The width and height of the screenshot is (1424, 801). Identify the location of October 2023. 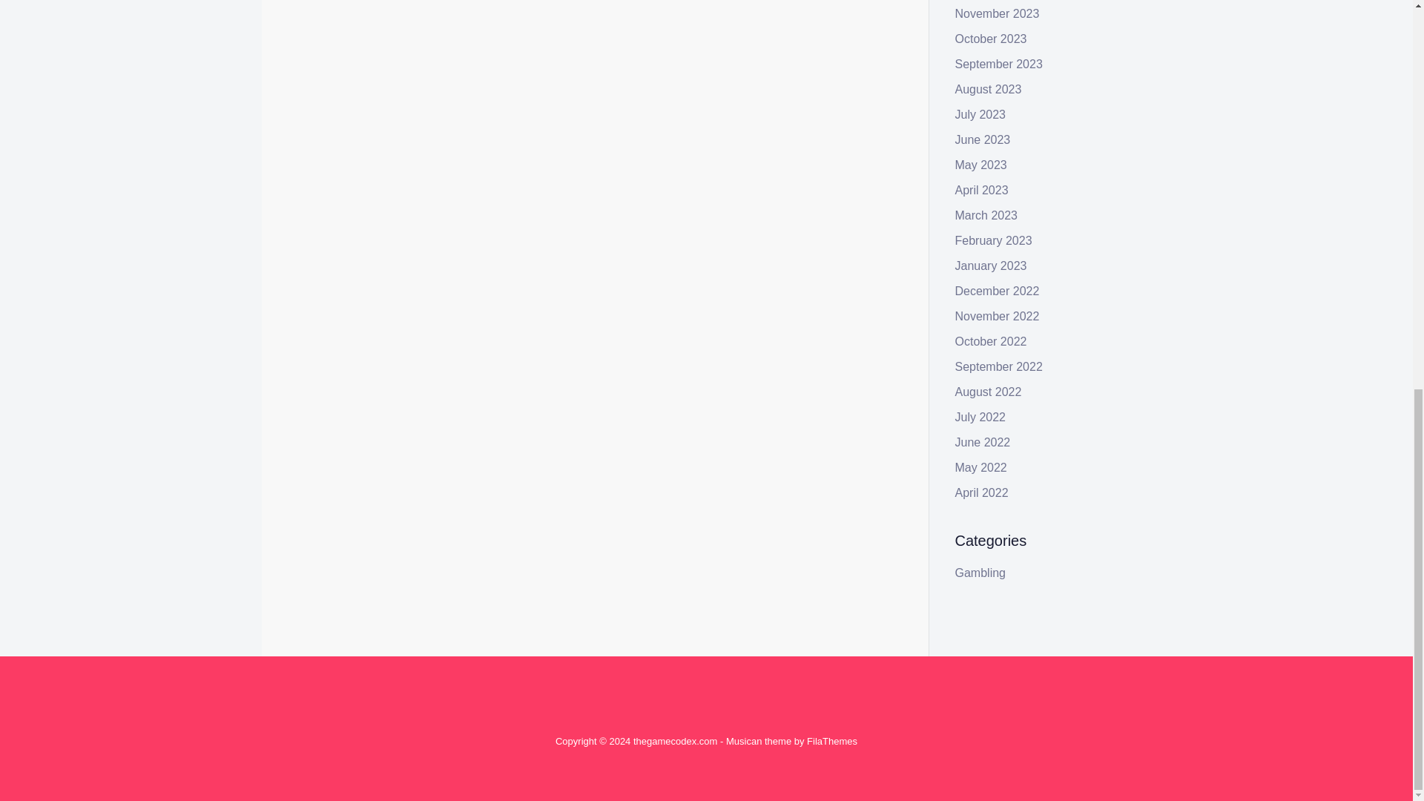
(991, 39).